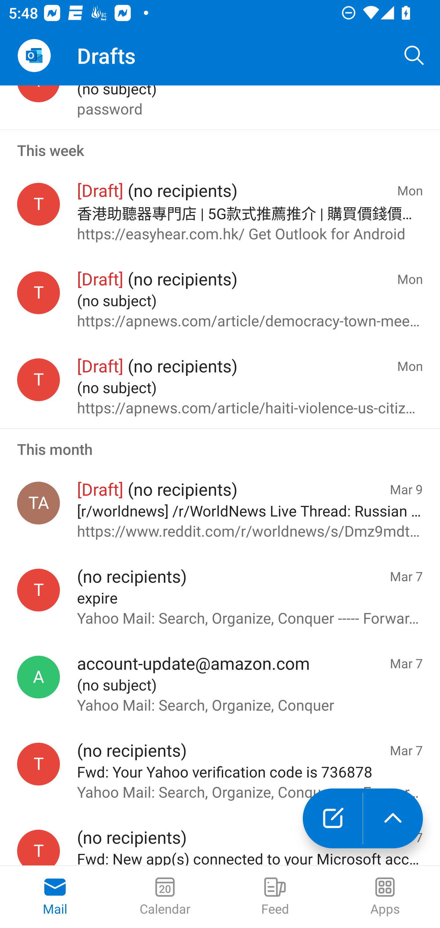  I want to click on Test Appium, testappium002@outlook.com, so click(38, 503).